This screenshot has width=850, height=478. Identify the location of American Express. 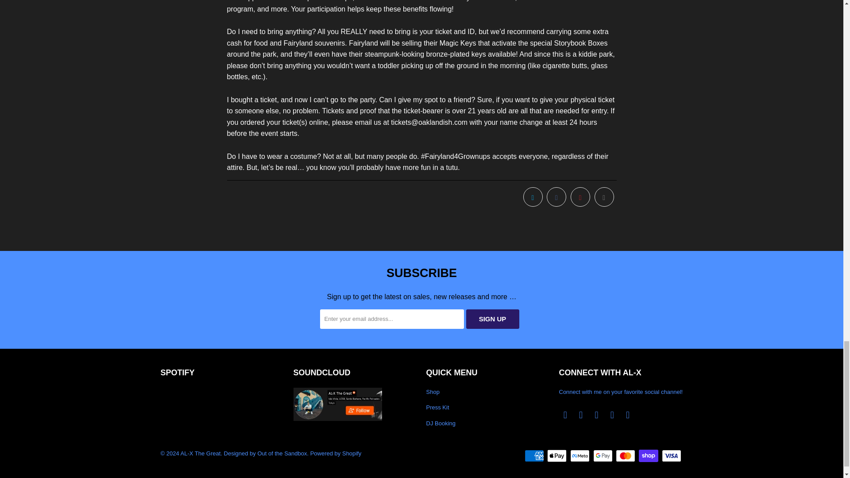
(535, 456).